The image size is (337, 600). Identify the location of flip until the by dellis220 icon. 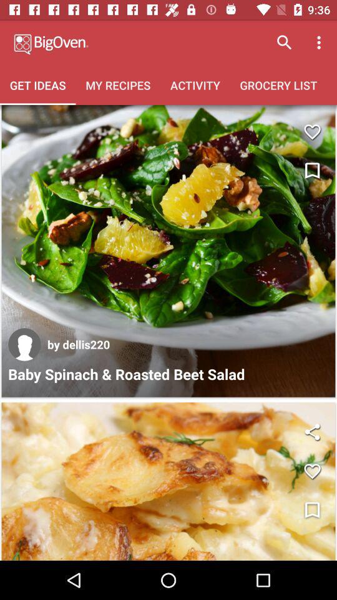
(79, 344).